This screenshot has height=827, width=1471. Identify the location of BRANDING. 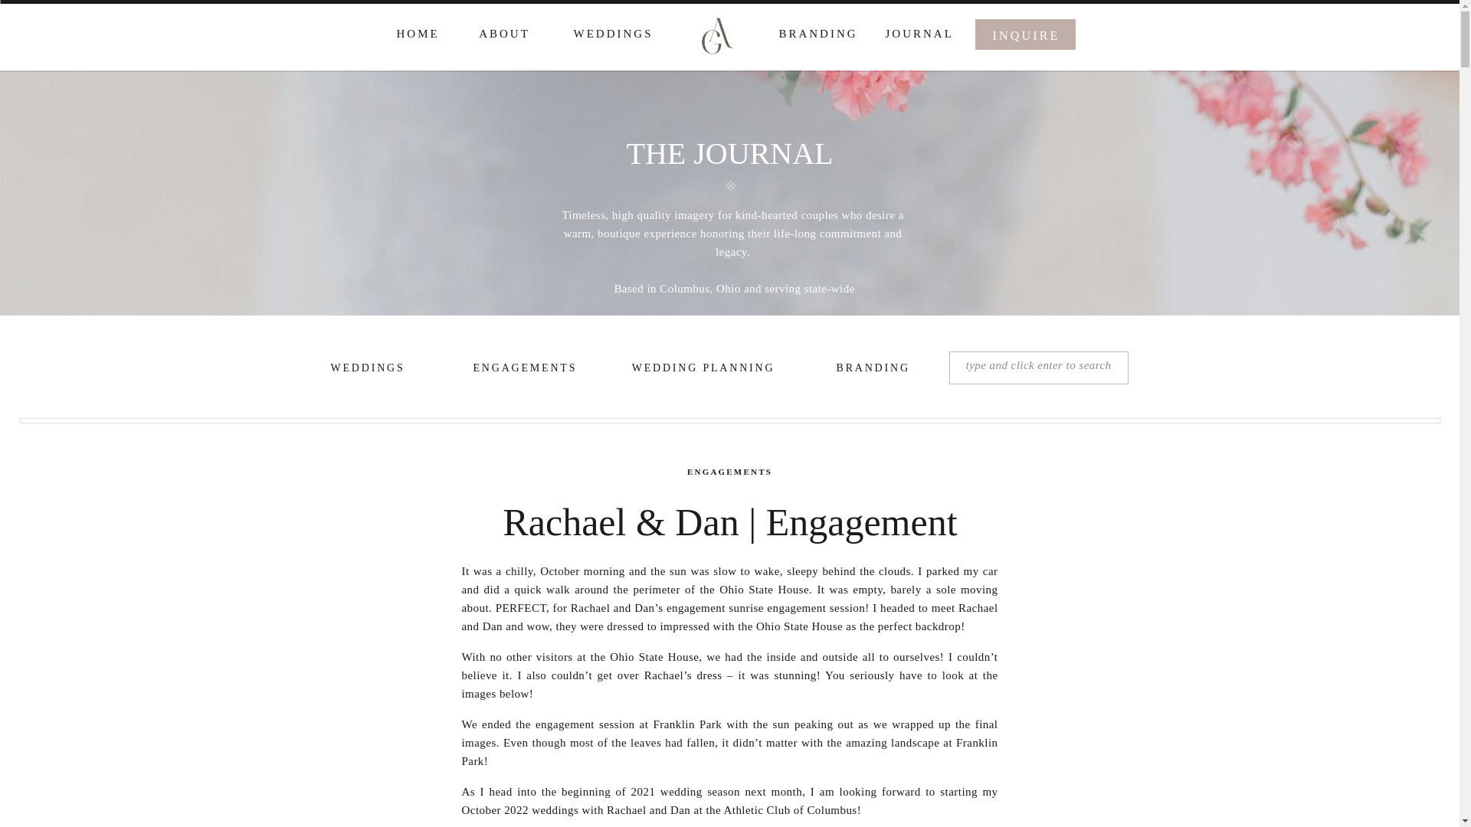
(818, 33).